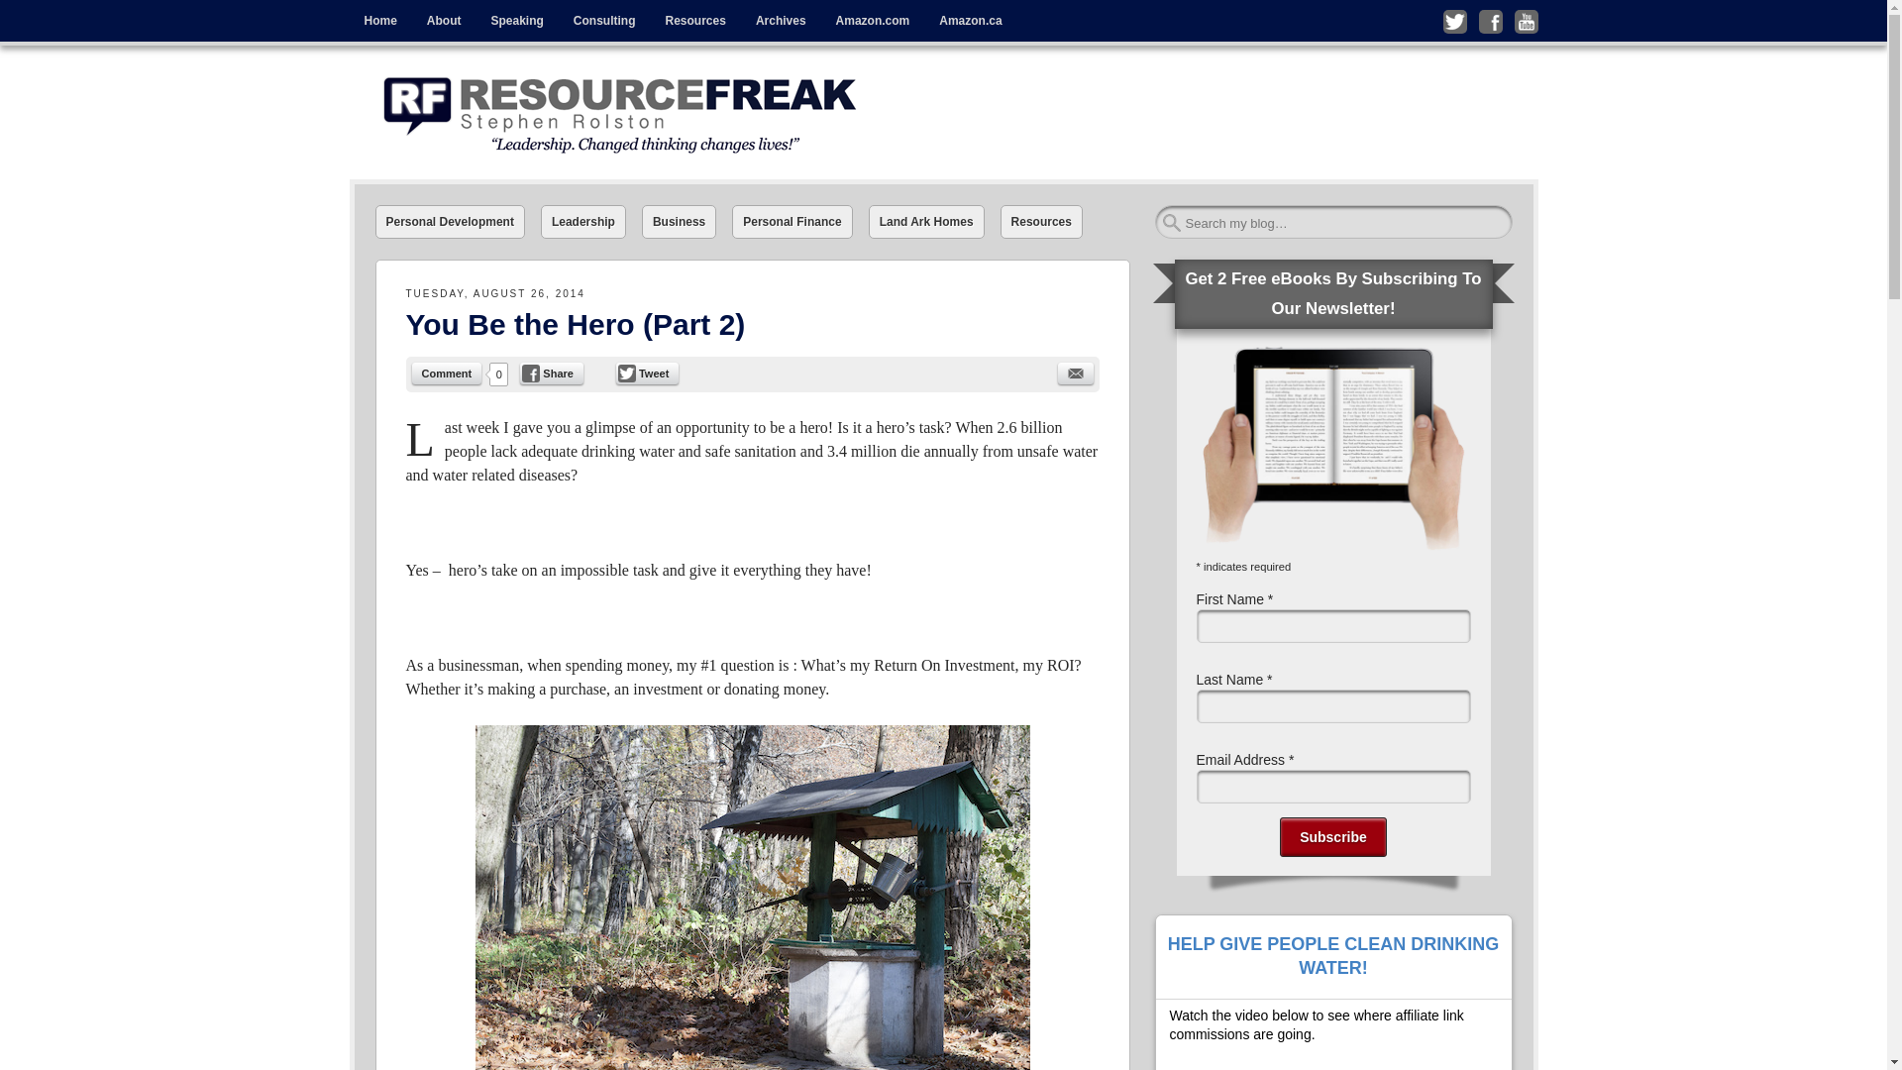  What do you see at coordinates (1490, 21) in the screenshot?
I see `Like me on Facebook` at bounding box center [1490, 21].